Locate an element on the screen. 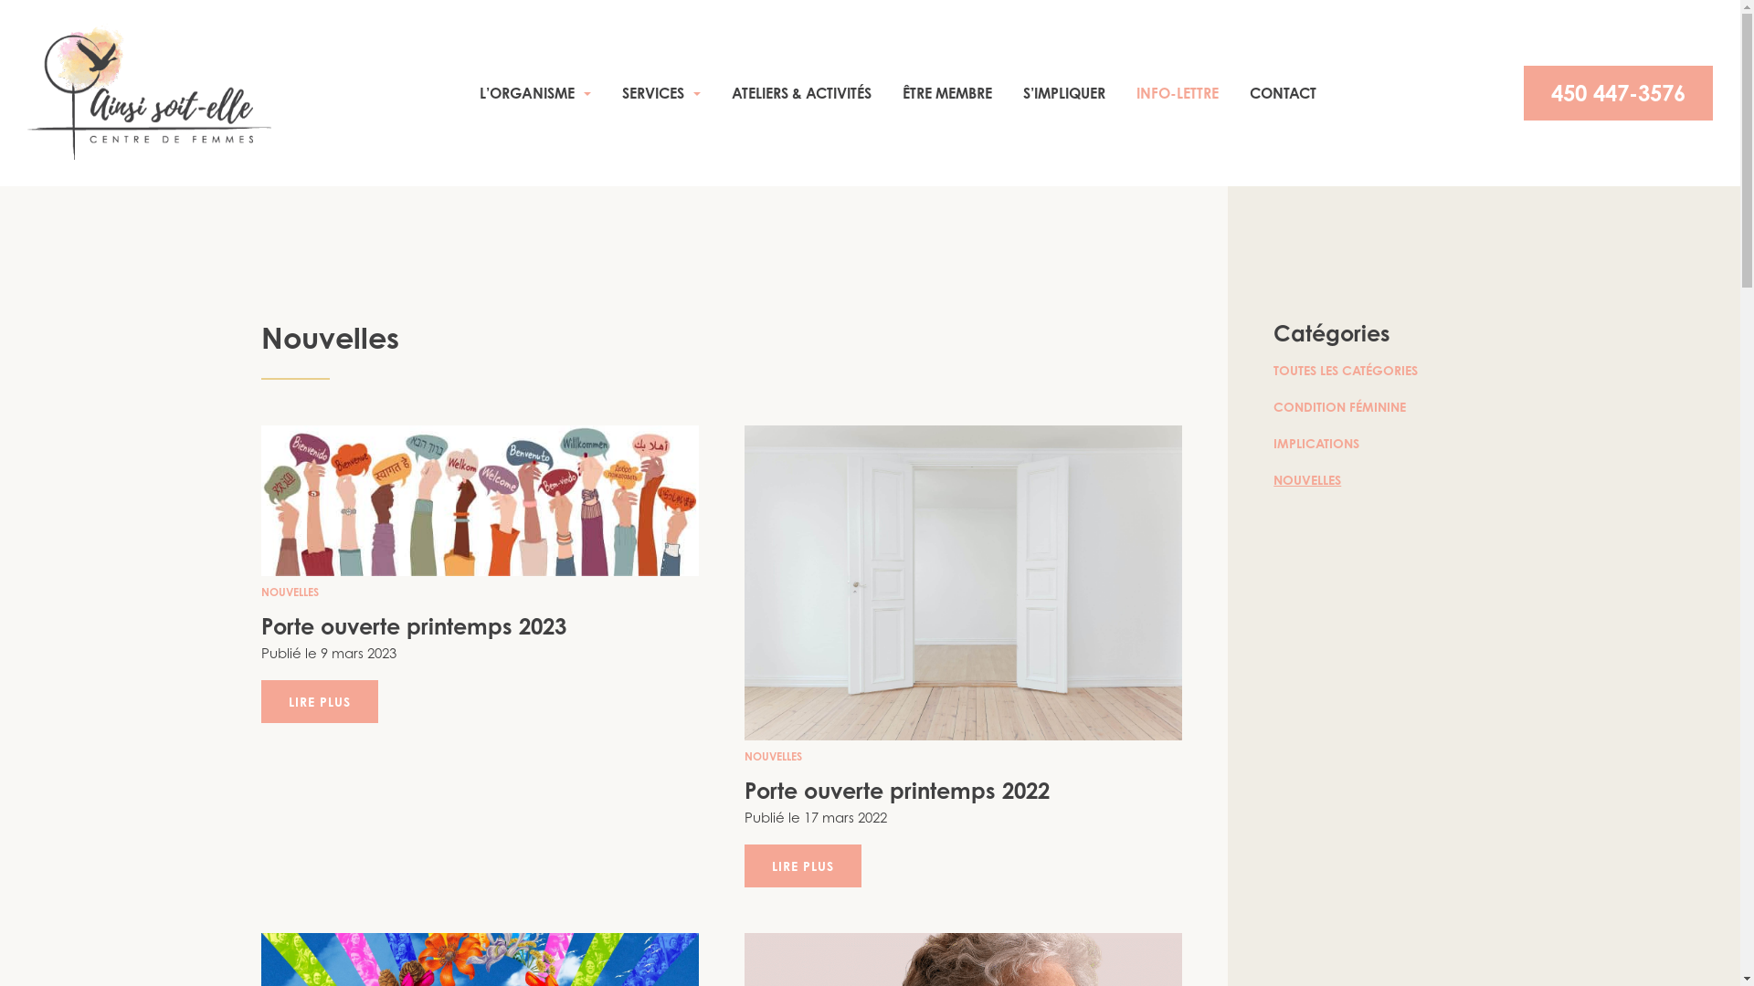 The image size is (1754, 986). NOUVELLES is located at coordinates (1307, 480).